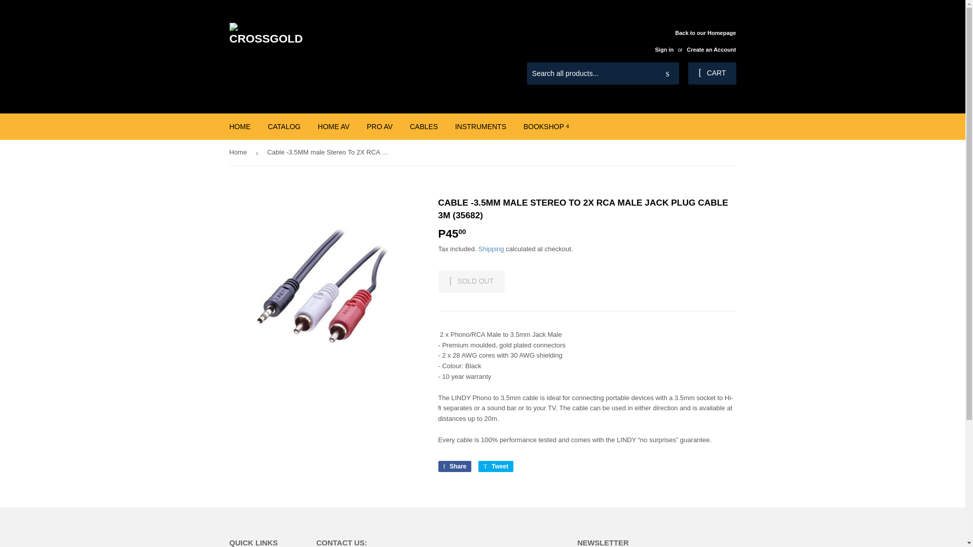 The width and height of the screenshot is (973, 547). I want to click on Back to our Homepage, so click(691, 41).